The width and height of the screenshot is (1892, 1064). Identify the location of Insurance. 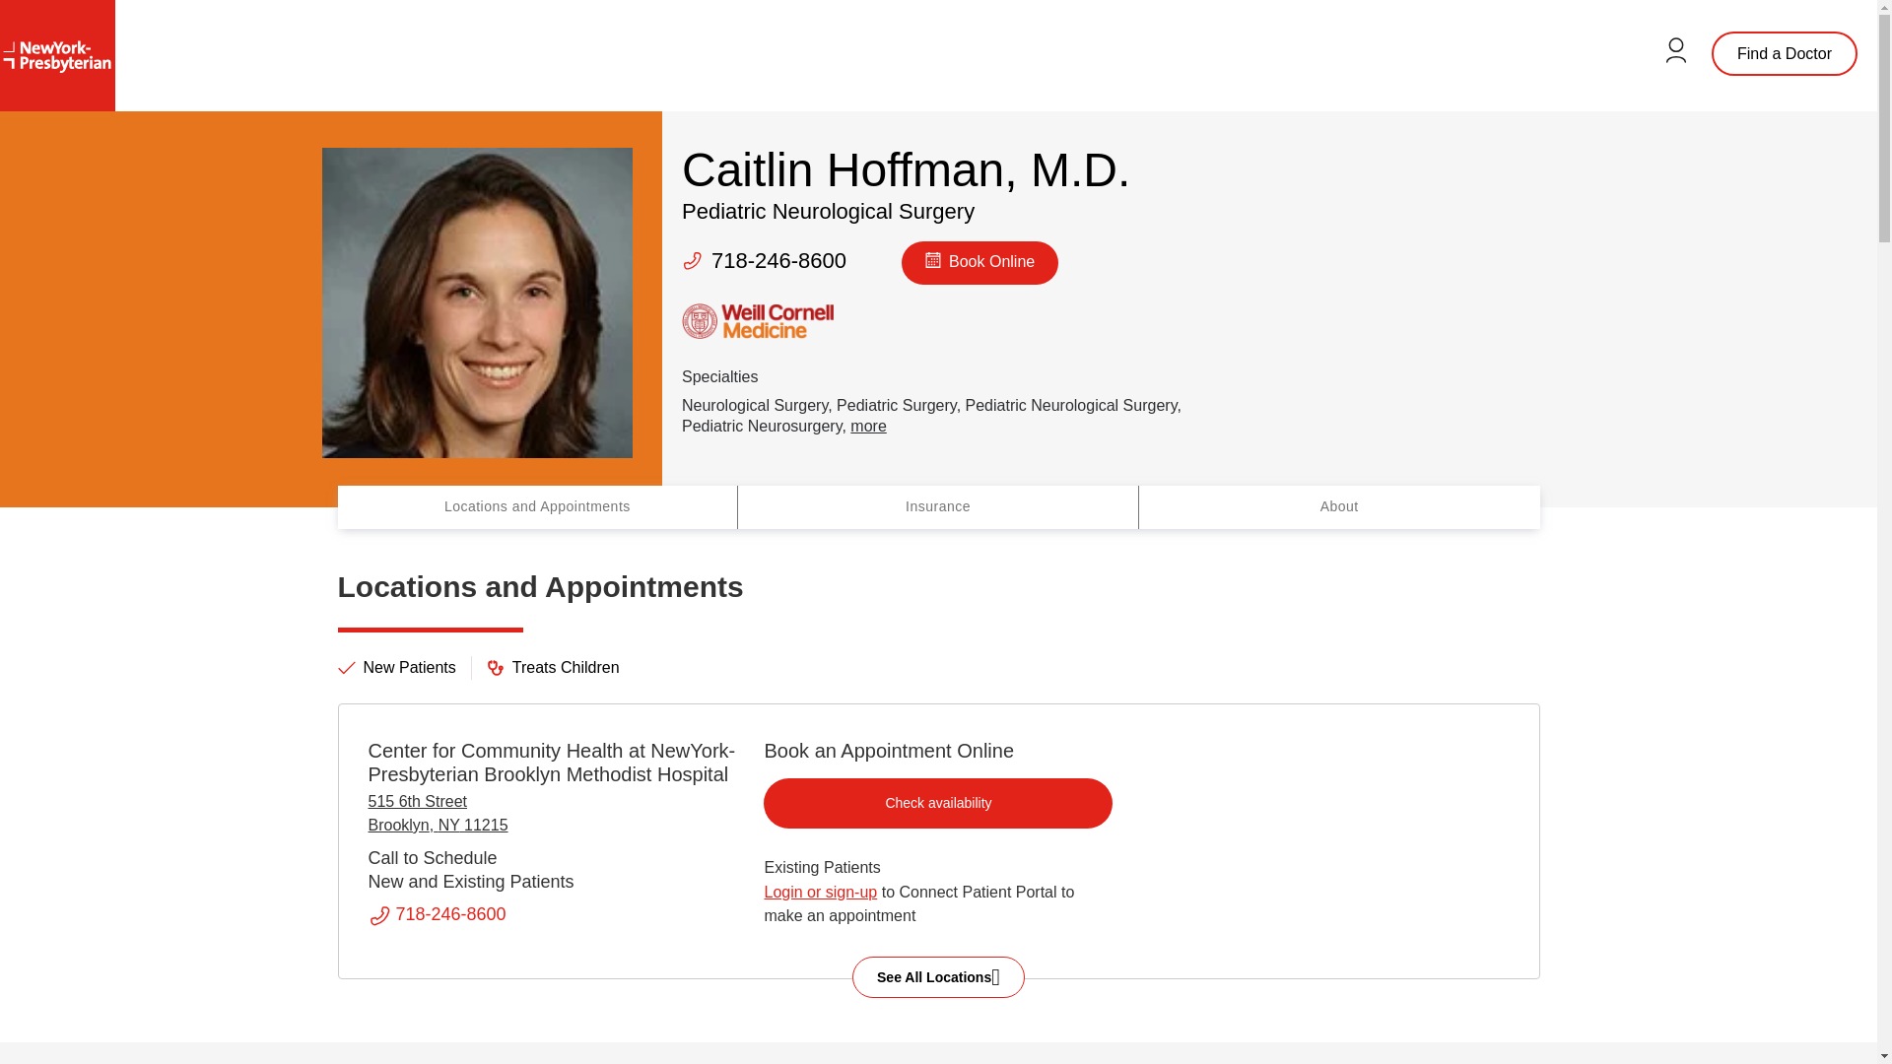
(938, 506).